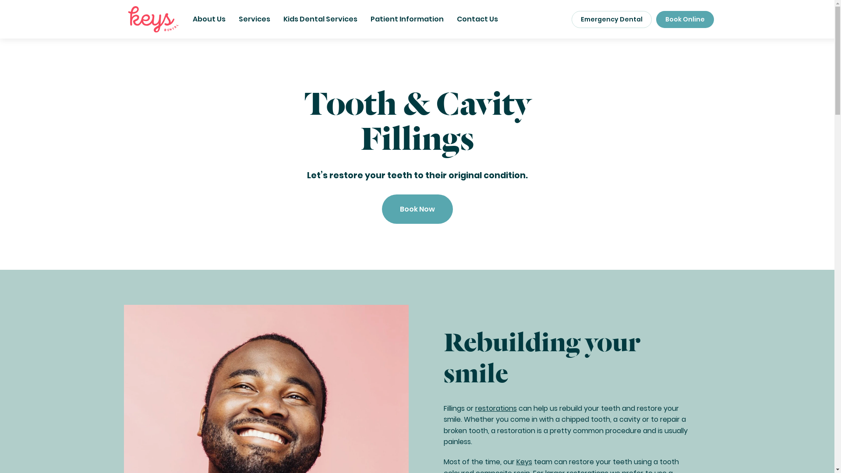 The image size is (841, 473). Describe the element at coordinates (321, 19) in the screenshot. I see `Kids Dental Services` at that location.